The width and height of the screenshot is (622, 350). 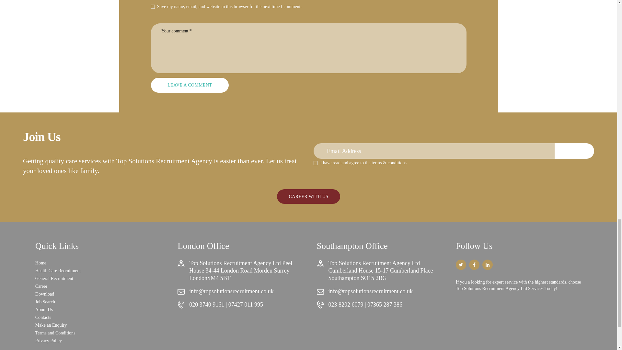 What do you see at coordinates (190, 85) in the screenshot?
I see `Leave a comment` at bounding box center [190, 85].